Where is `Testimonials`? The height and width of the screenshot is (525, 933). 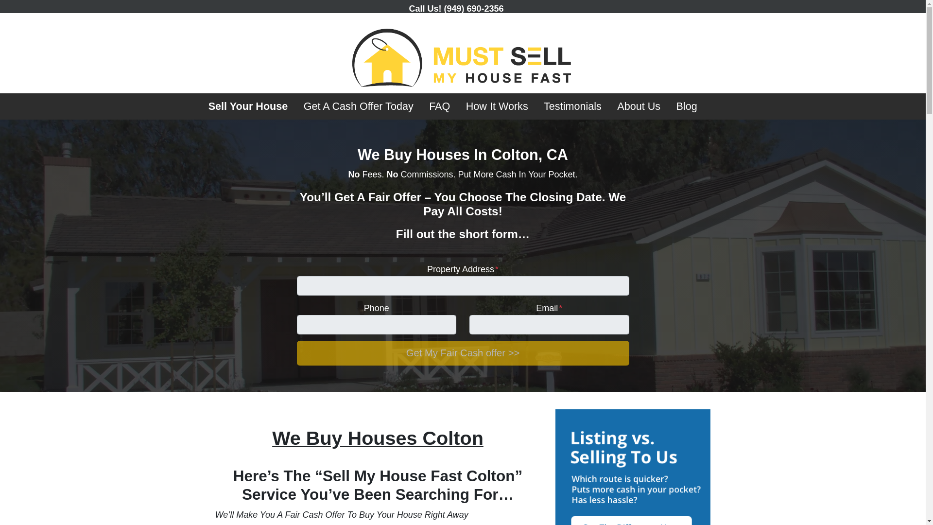 Testimonials is located at coordinates (572, 106).